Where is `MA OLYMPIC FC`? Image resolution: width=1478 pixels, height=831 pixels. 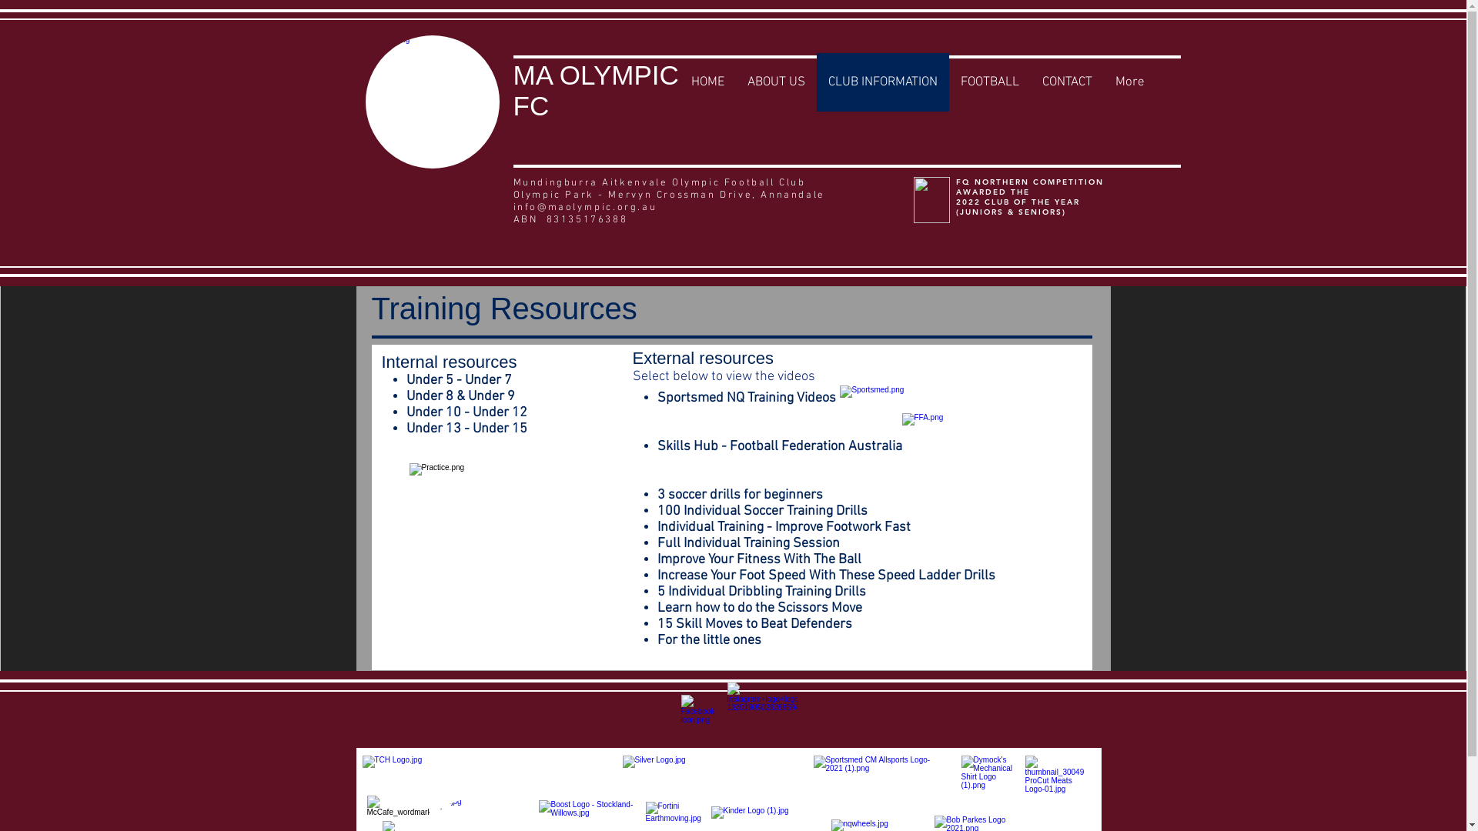
MA OLYMPIC FC is located at coordinates (596, 90).